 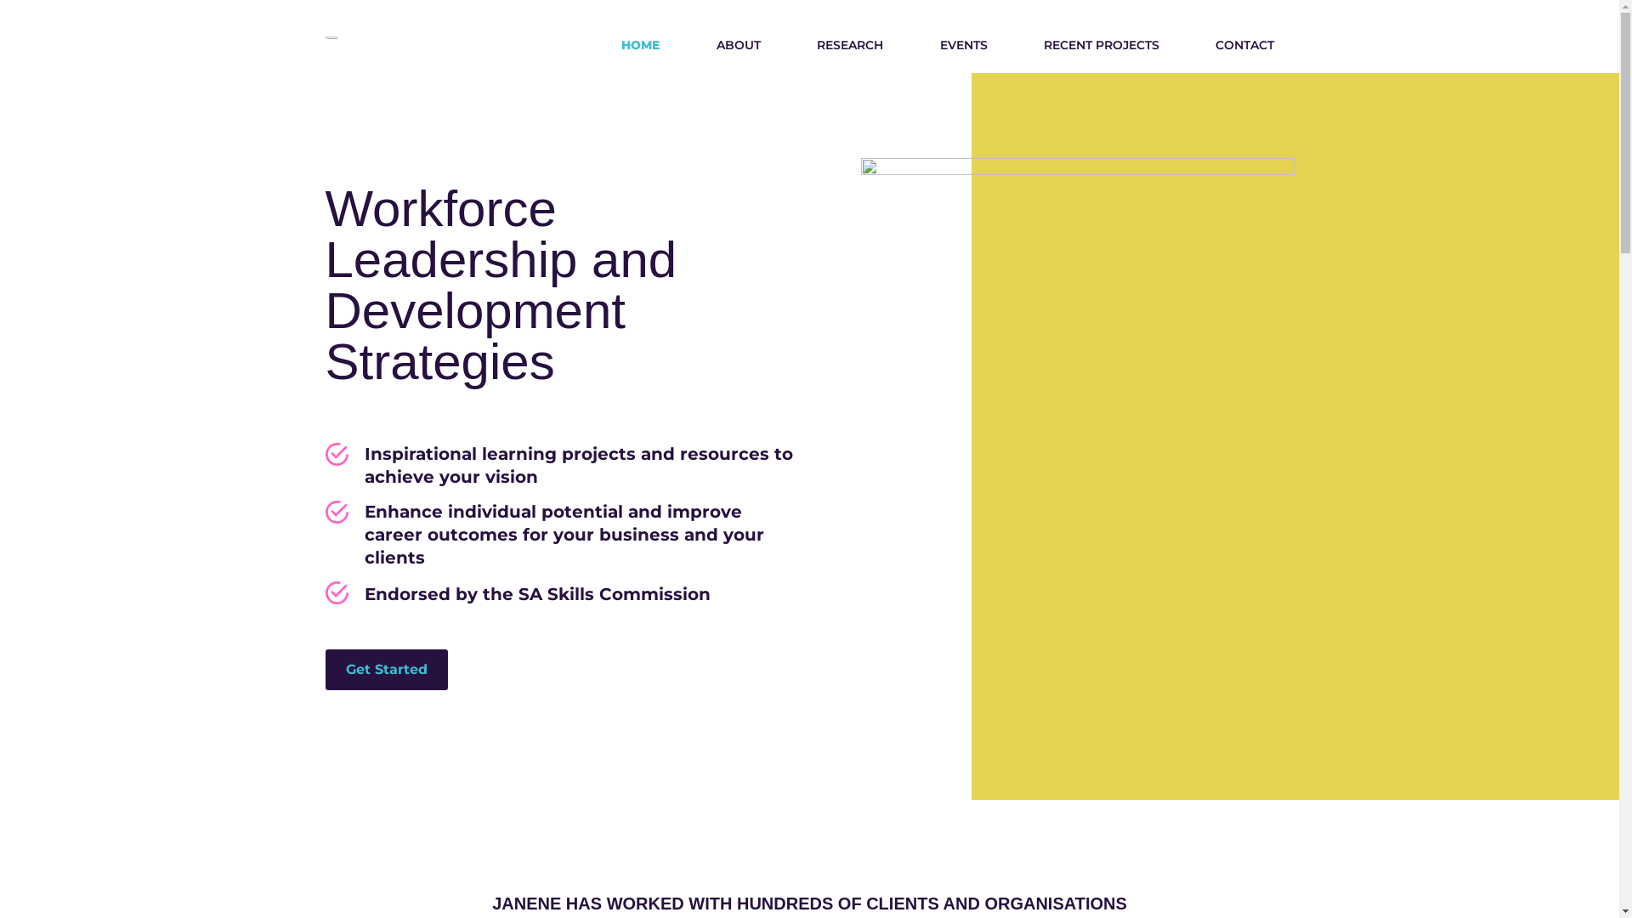 I want to click on HOME, so click(x=641, y=45).